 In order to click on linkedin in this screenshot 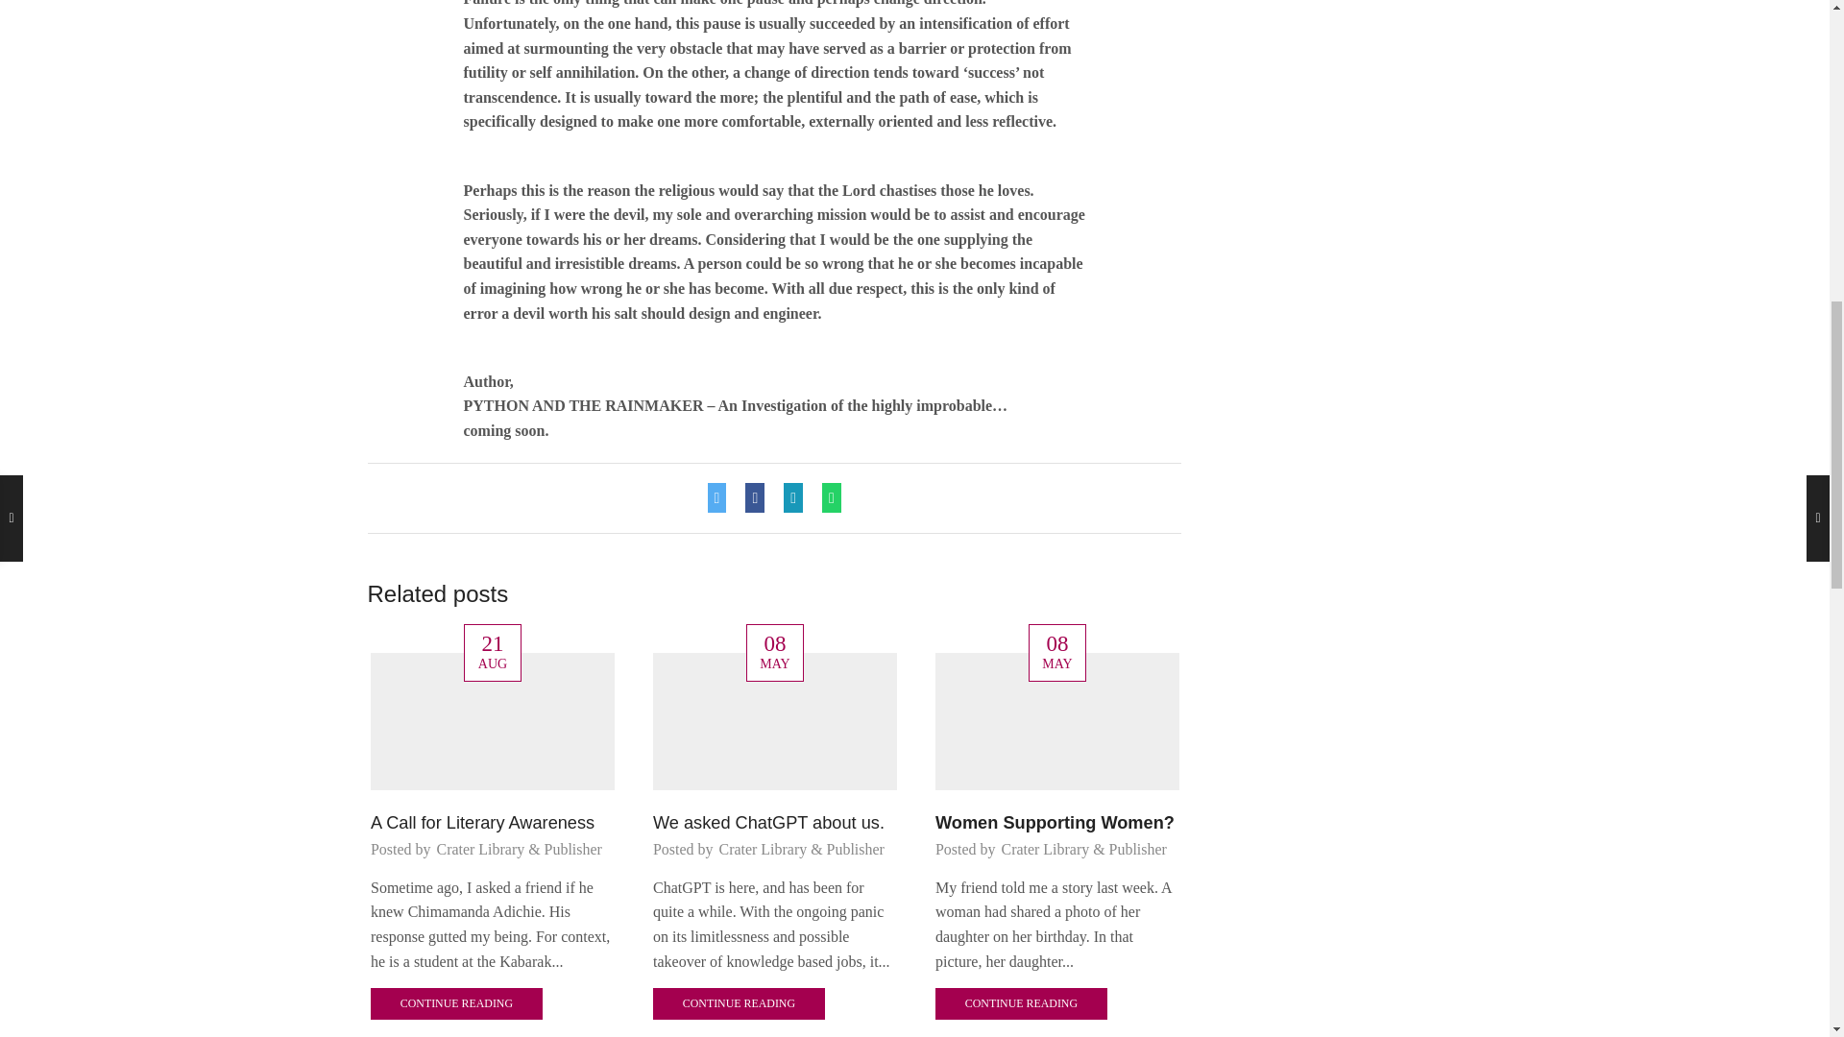, I will do `click(793, 497)`.